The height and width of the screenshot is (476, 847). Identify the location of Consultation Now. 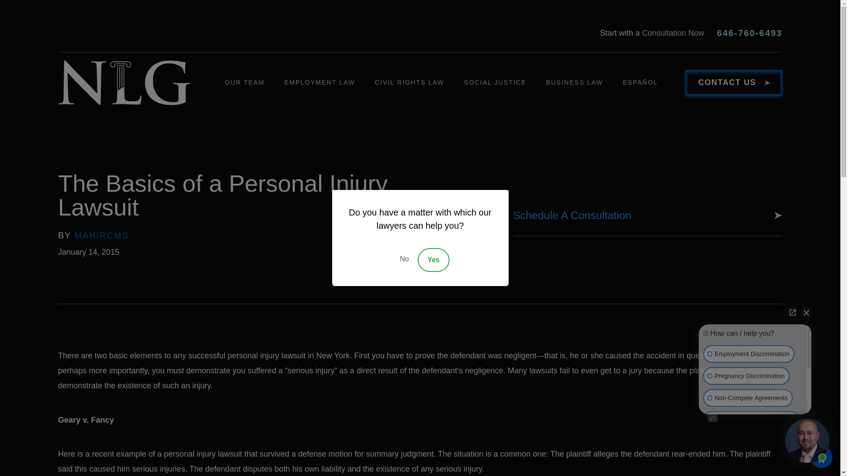
(673, 33).